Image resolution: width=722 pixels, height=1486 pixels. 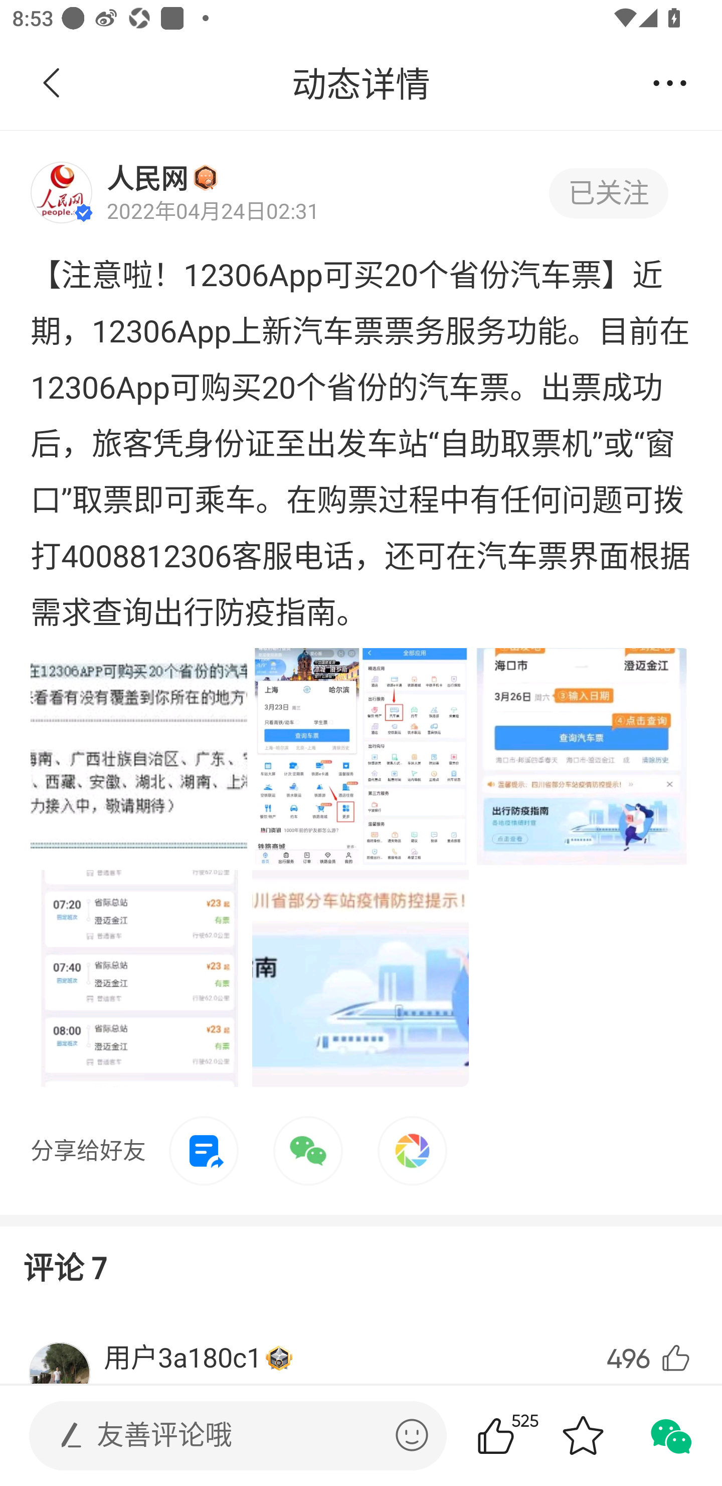 What do you see at coordinates (519, 1435) in the screenshot?
I see `525赞` at bounding box center [519, 1435].